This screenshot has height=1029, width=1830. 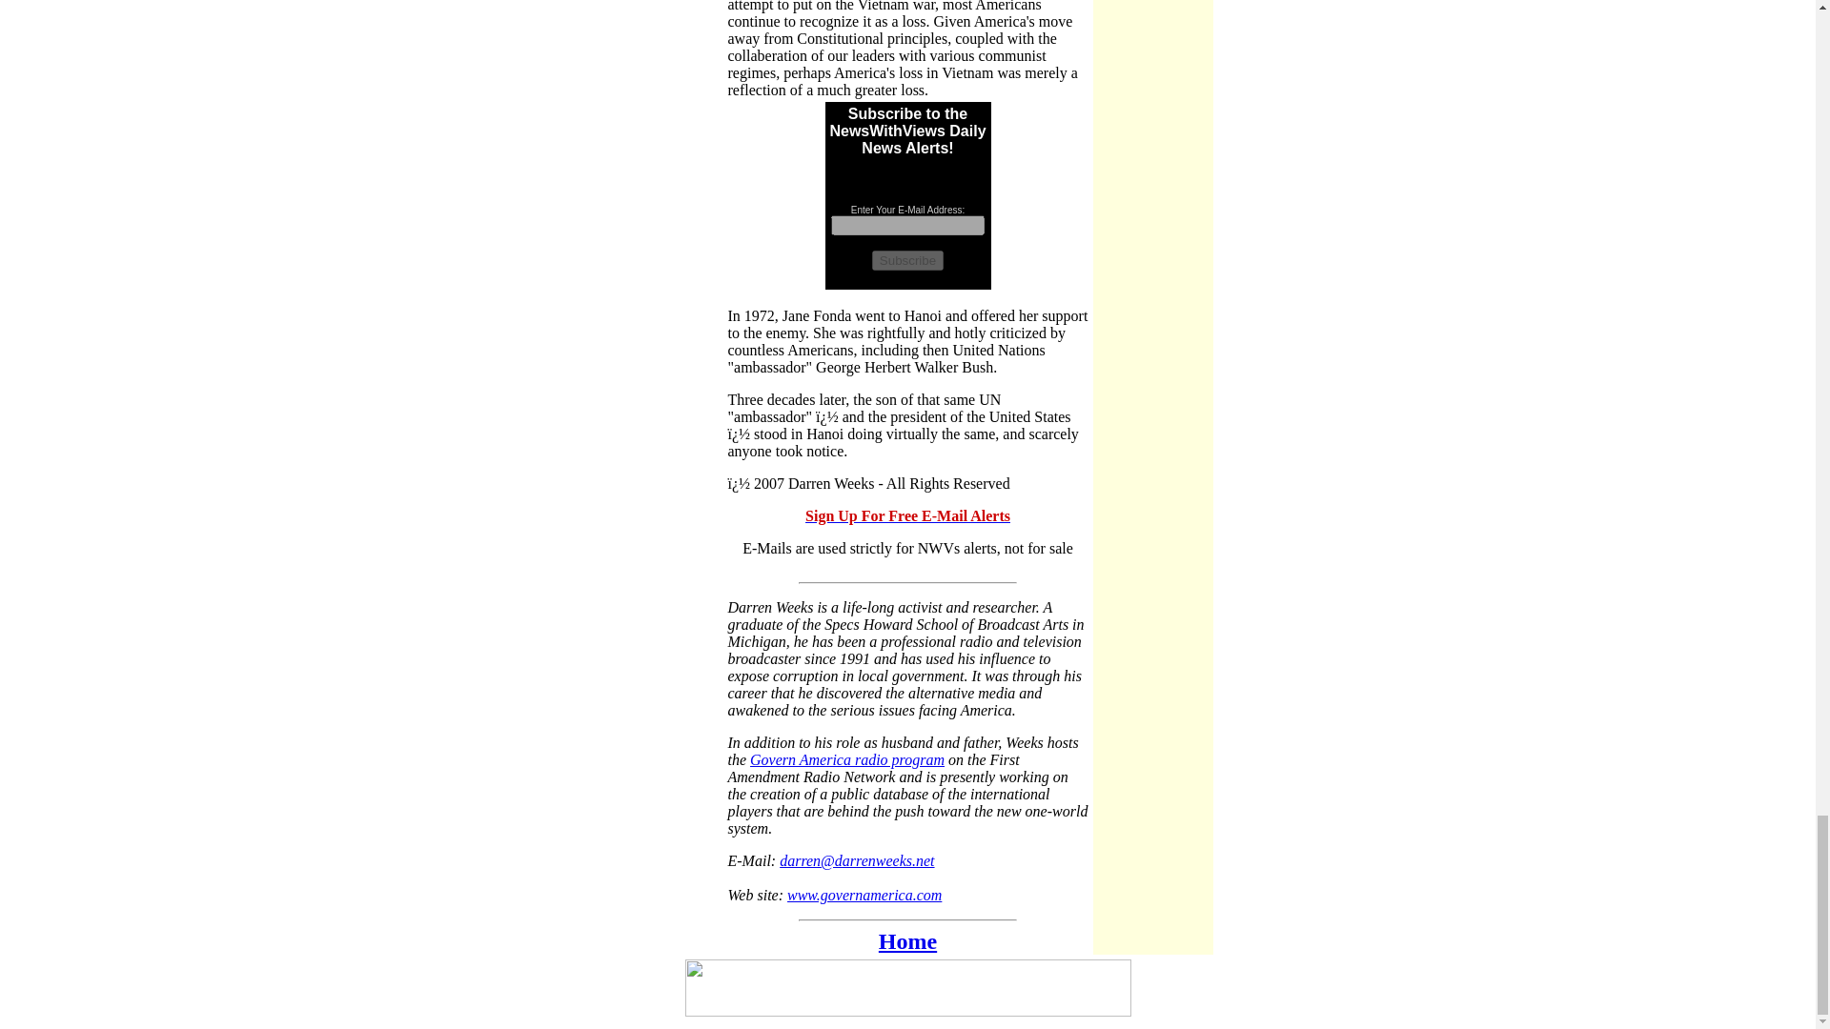 I want to click on Sign Up For Free E-Mail Alerts, so click(x=907, y=515).